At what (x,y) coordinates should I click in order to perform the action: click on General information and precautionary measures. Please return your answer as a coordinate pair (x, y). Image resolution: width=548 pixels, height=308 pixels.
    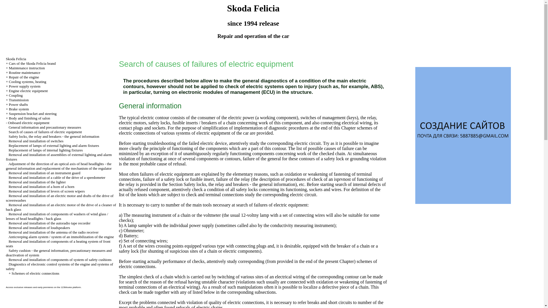
    Looking at the image, I should click on (45, 127).